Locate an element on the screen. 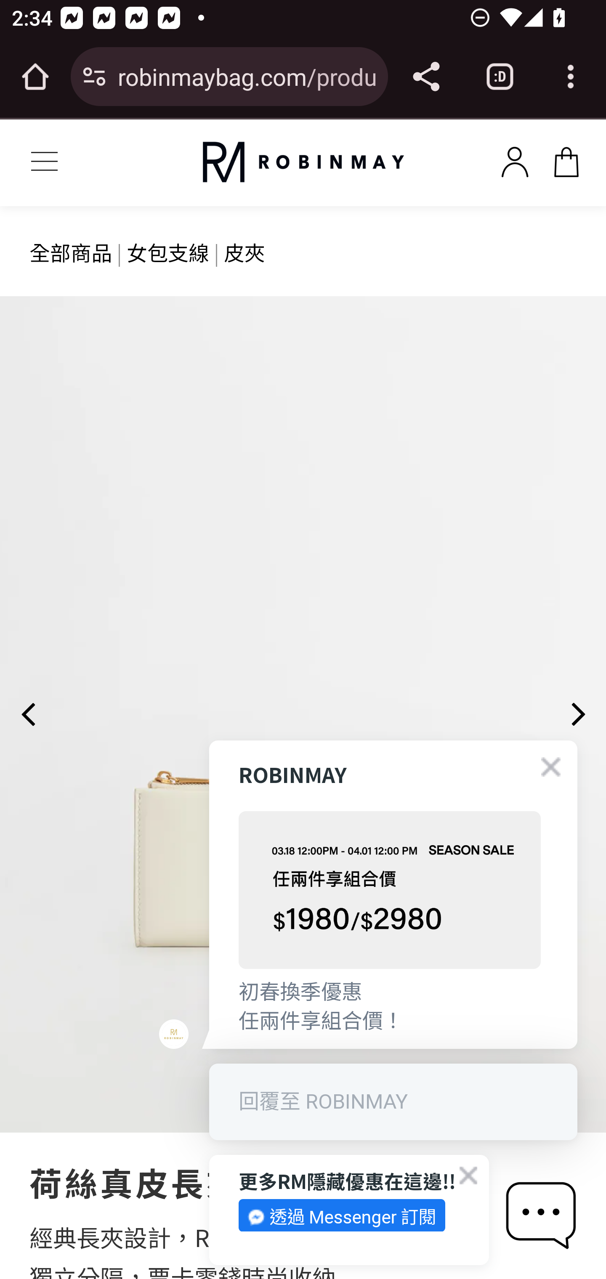 This screenshot has height=1279, width=606. original is located at coordinates (303, 162).